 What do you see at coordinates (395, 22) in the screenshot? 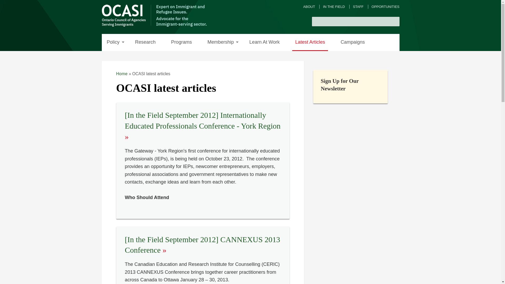
I see `Search` at bounding box center [395, 22].